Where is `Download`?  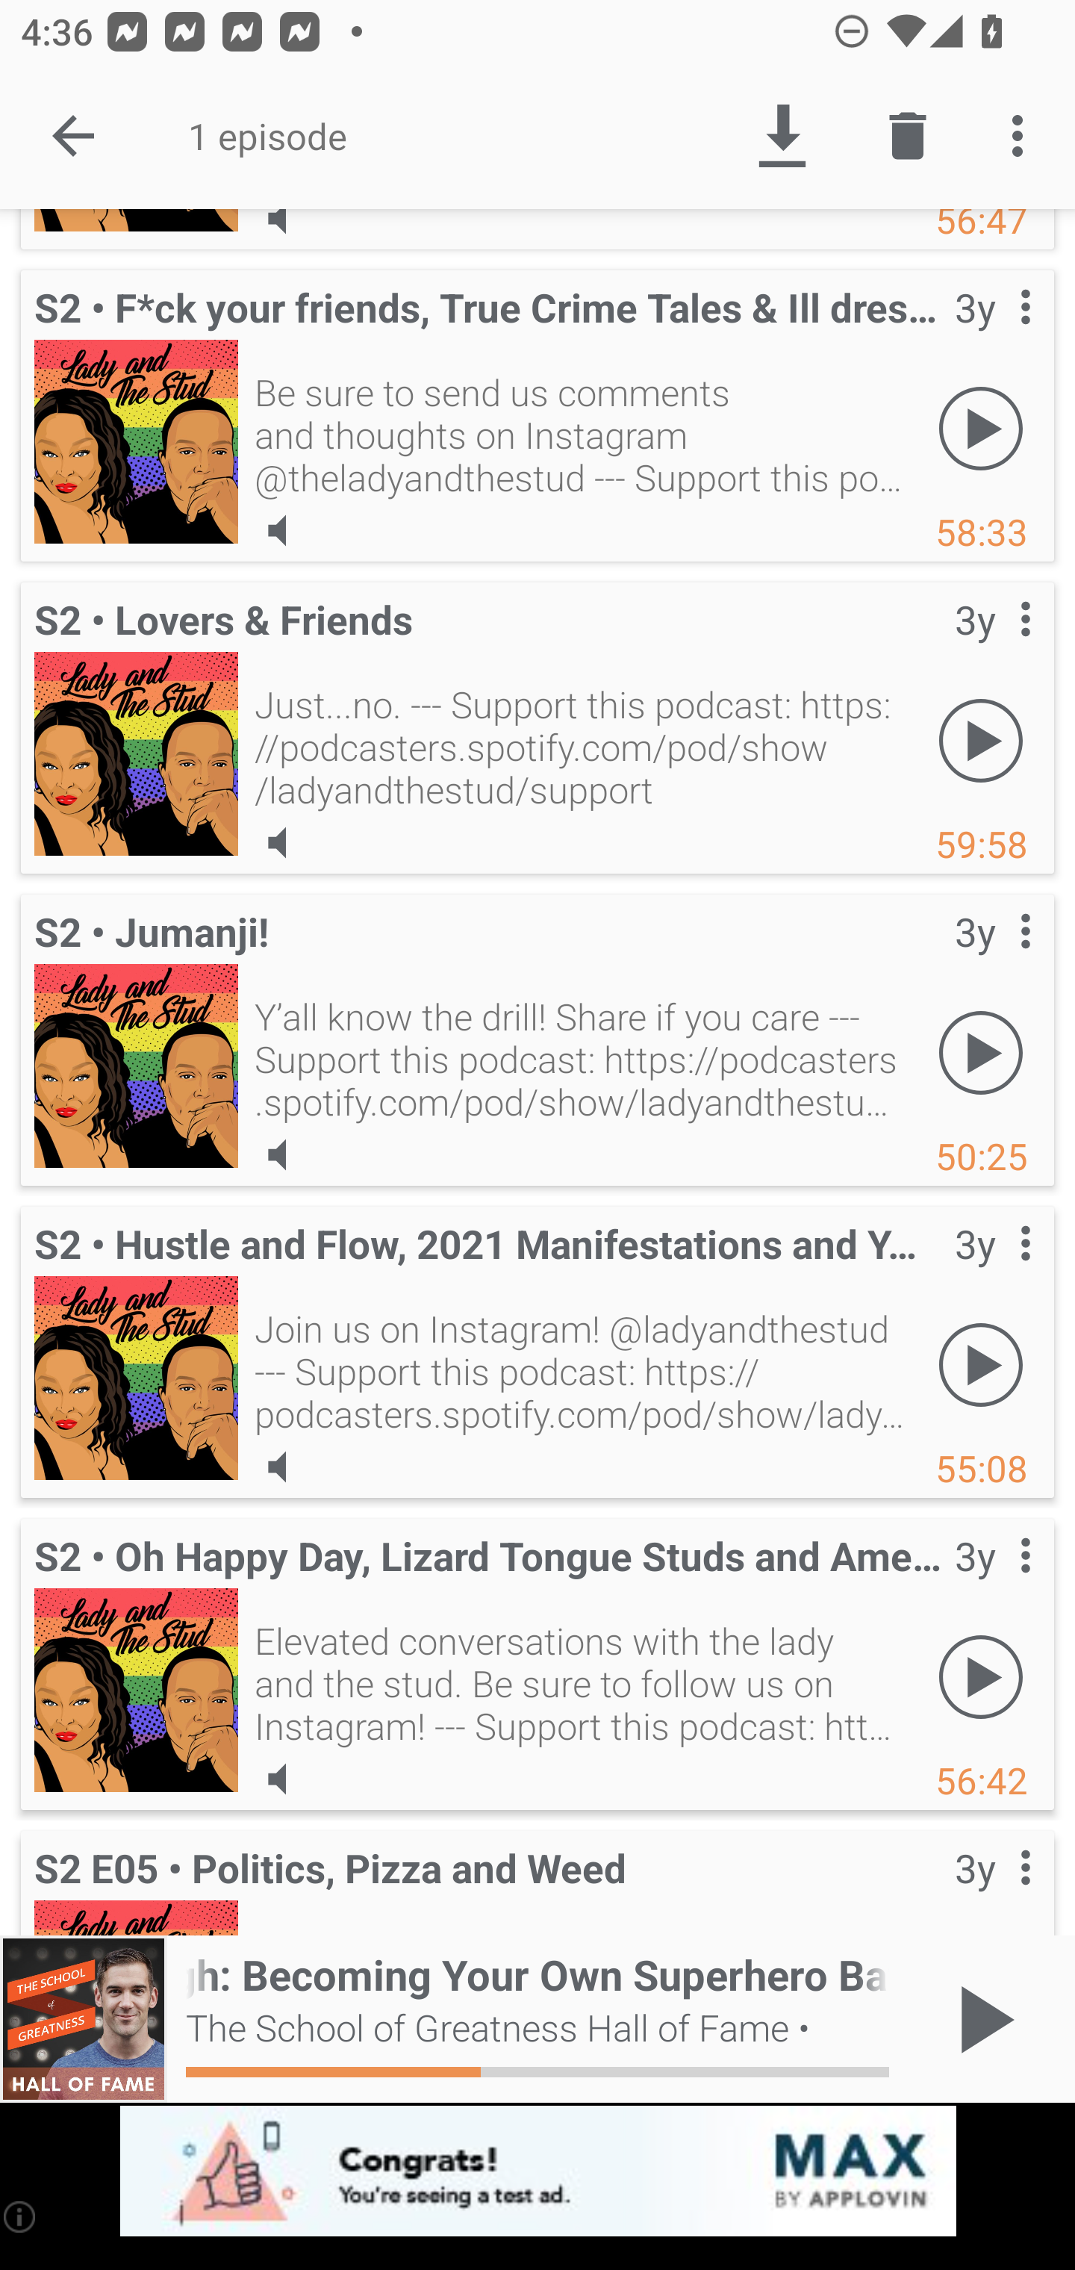 Download is located at coordinates (782, 136).